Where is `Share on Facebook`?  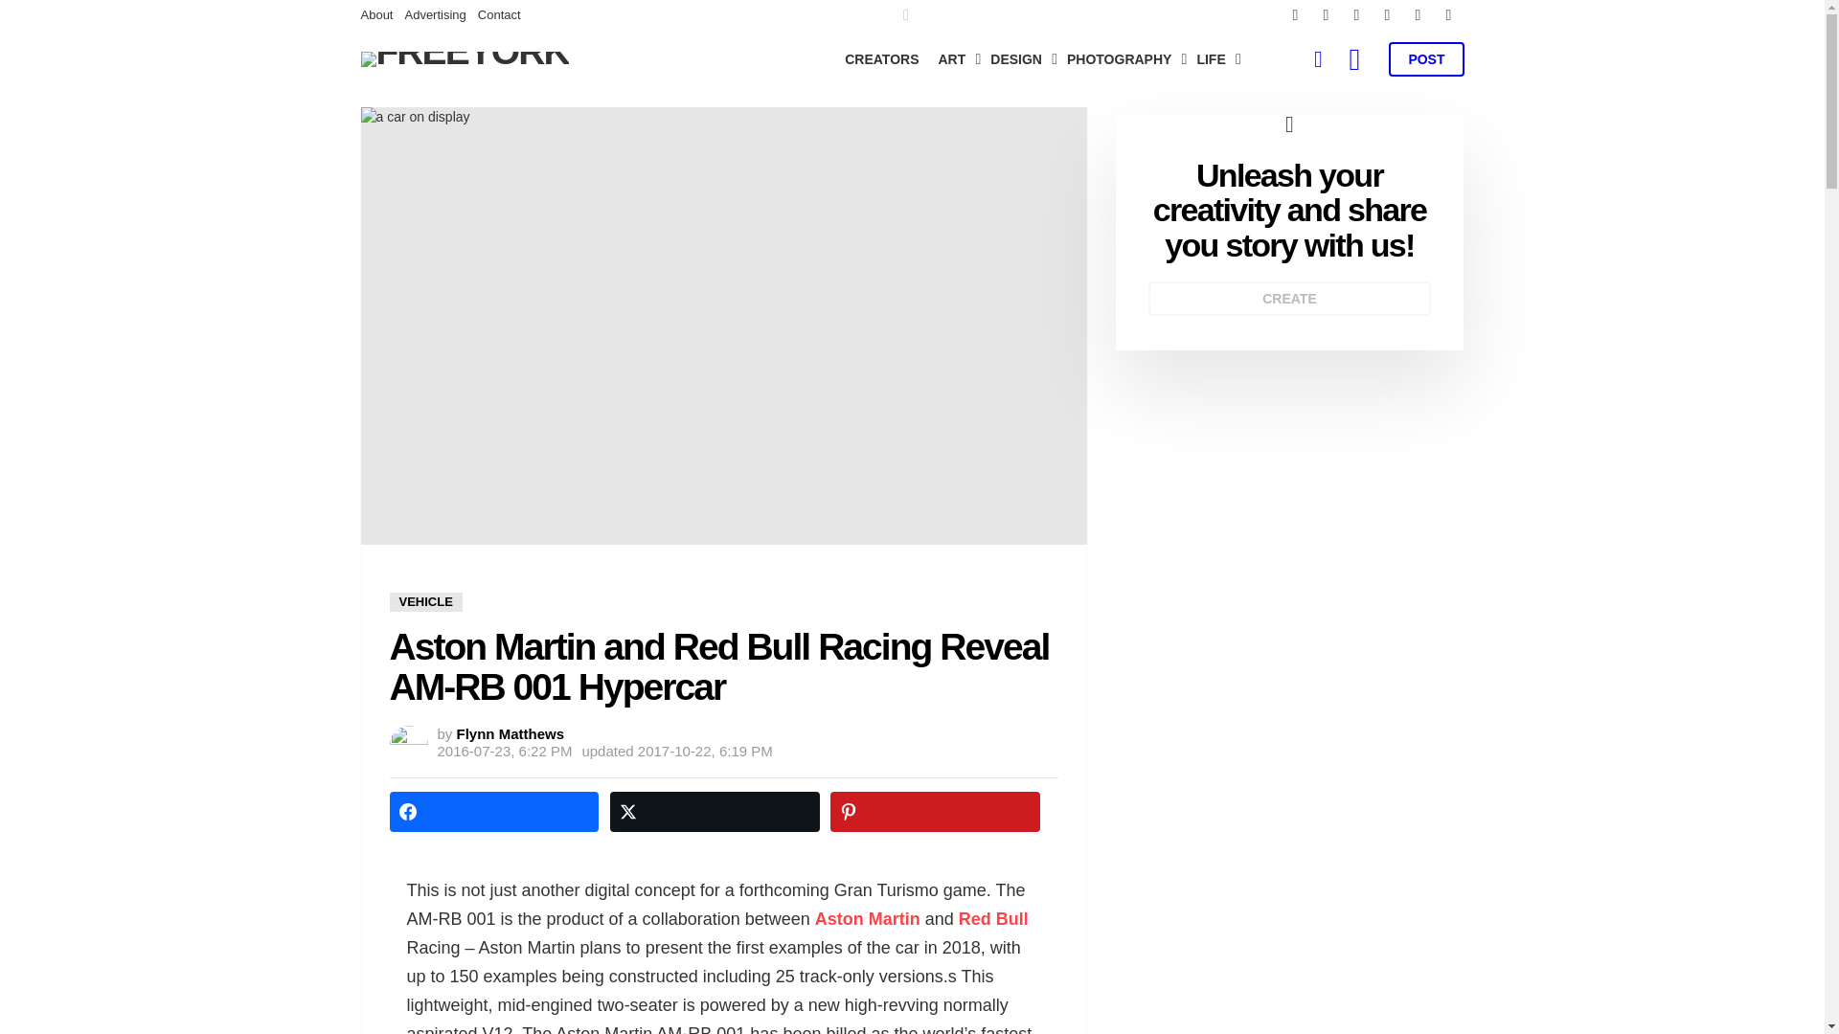 Share on Facebook is located at coordinates (493, 812).